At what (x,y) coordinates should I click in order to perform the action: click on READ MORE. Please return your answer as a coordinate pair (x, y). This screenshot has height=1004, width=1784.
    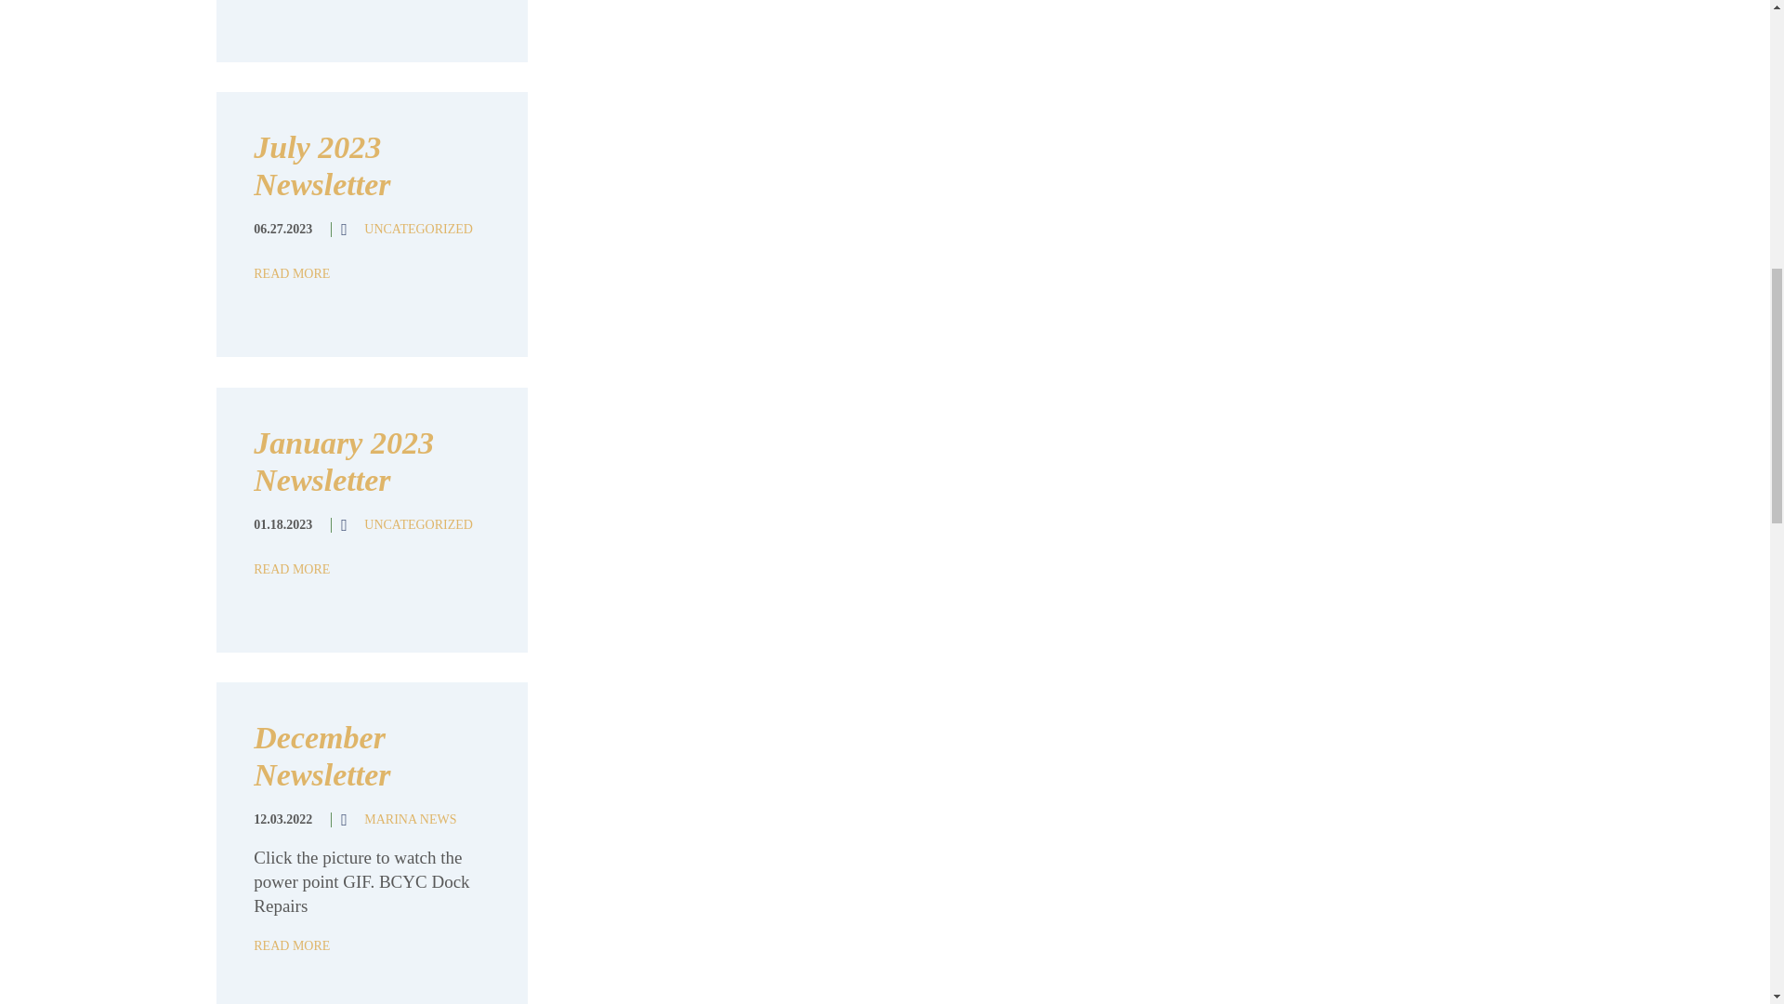
    Looking at the image, I should click on (292, 567).